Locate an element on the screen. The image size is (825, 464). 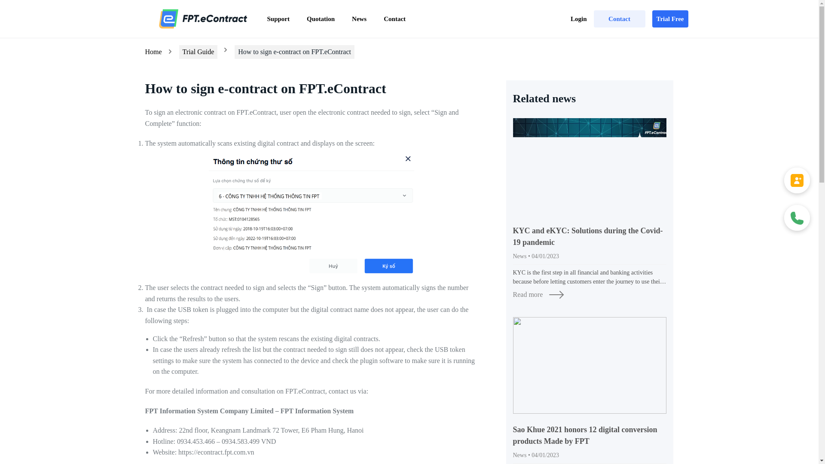
News is located at coordinates (359, 18).